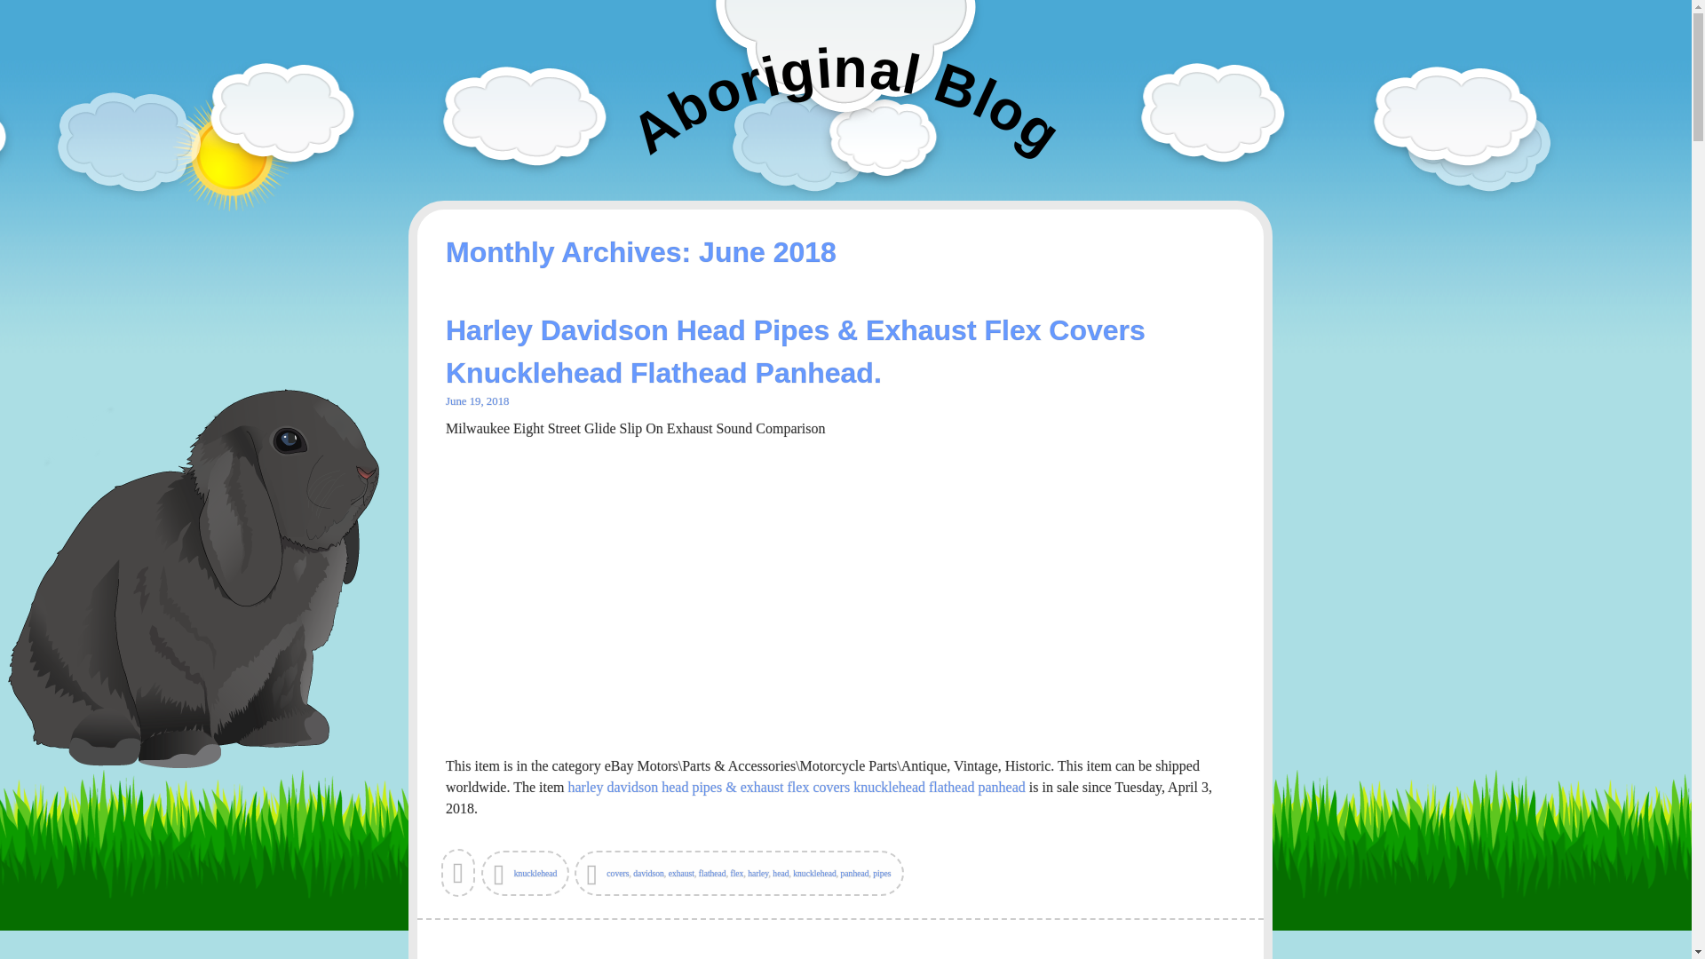 This screenshot has width=1705, height=959. What do you see at coordinates (525, 872) in the screenshot?
I see `Category` at bounding box center [525, 872].